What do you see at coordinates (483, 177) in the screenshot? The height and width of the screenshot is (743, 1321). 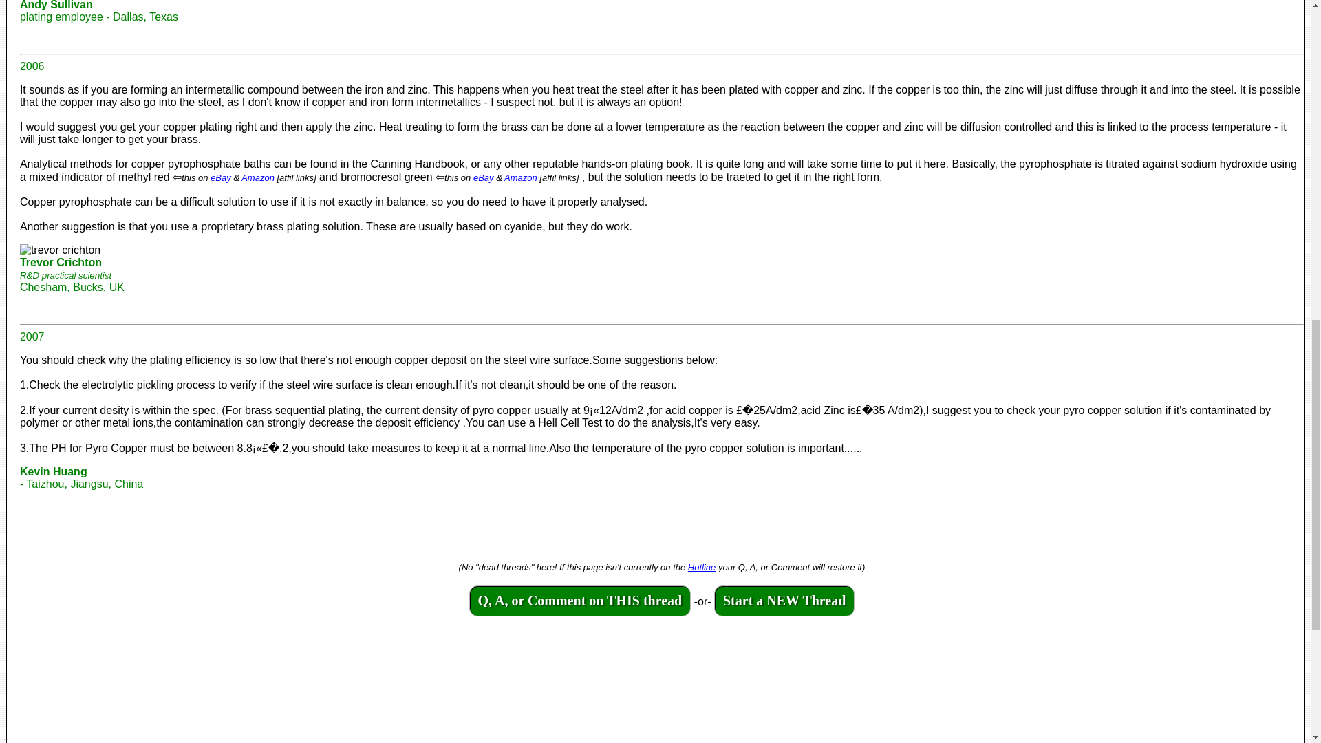 I see `eBay` at bounding box center [483, 177].